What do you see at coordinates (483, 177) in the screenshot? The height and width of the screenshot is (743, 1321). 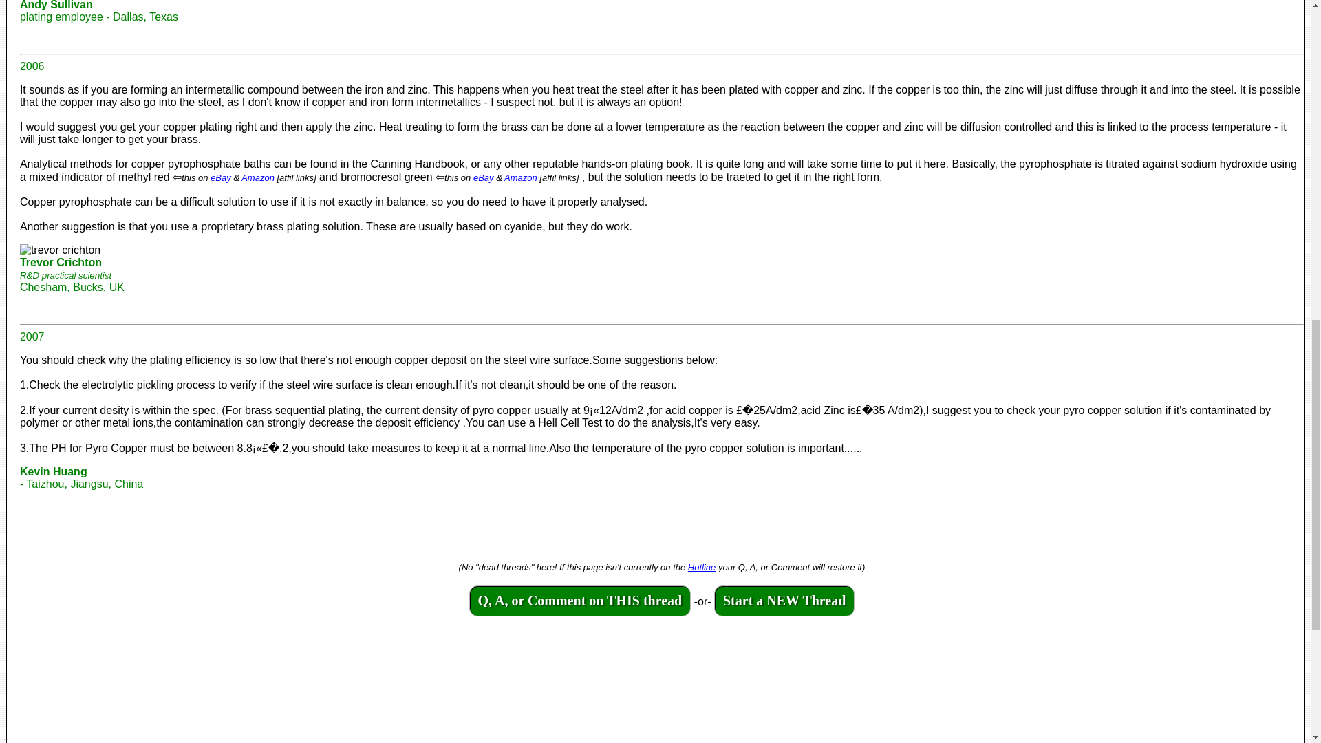 I see `eBay` at bounding box center [483, 177].